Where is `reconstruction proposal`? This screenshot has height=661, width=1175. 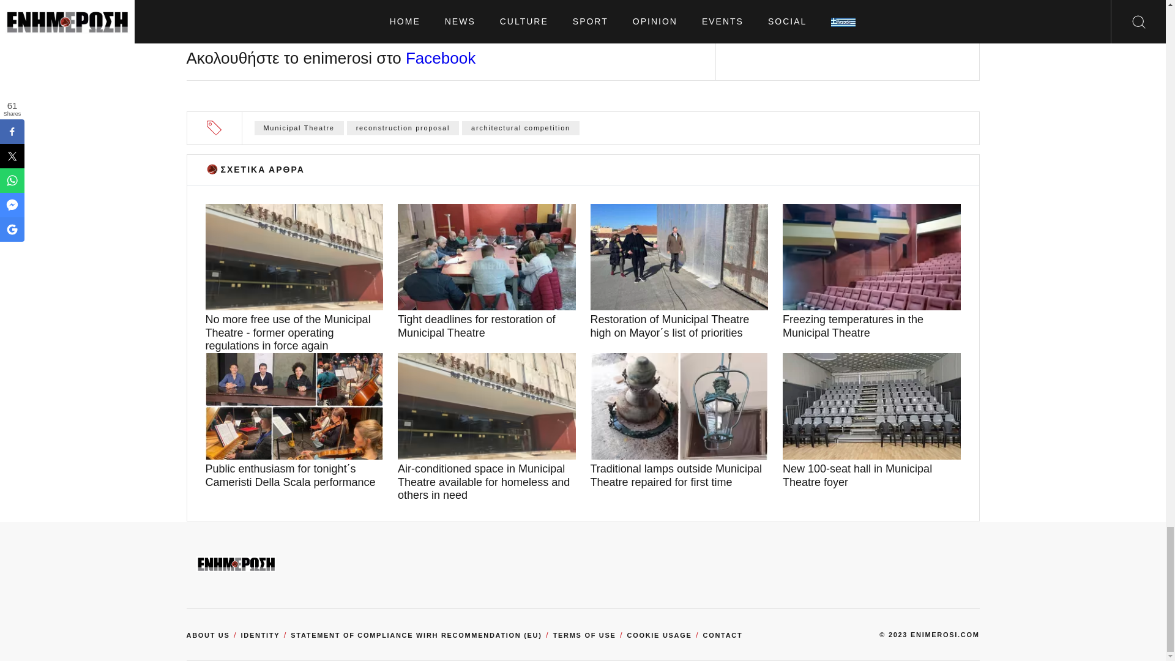 reconstruction proposal is located at coordinates (403, 128).